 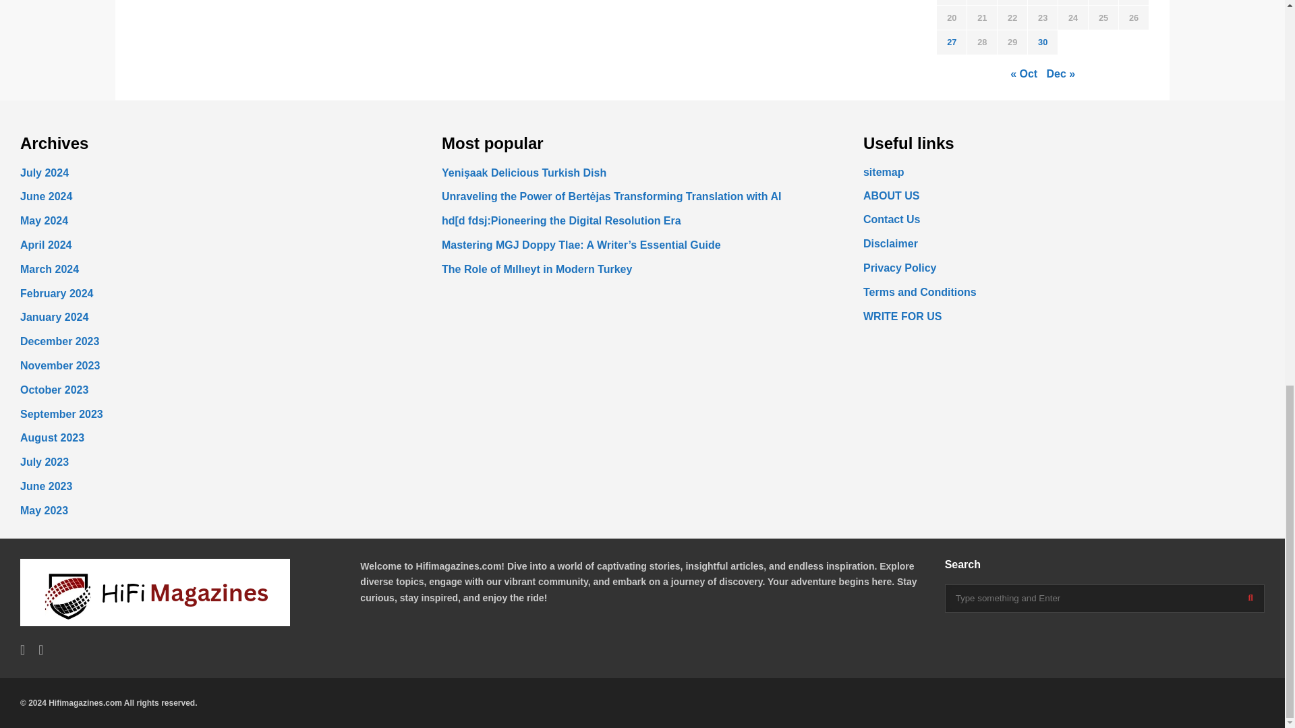 What do you see at coordinates (46, 196) in the screenshot?
I see `June 2024` at bounding box center [46, 196].